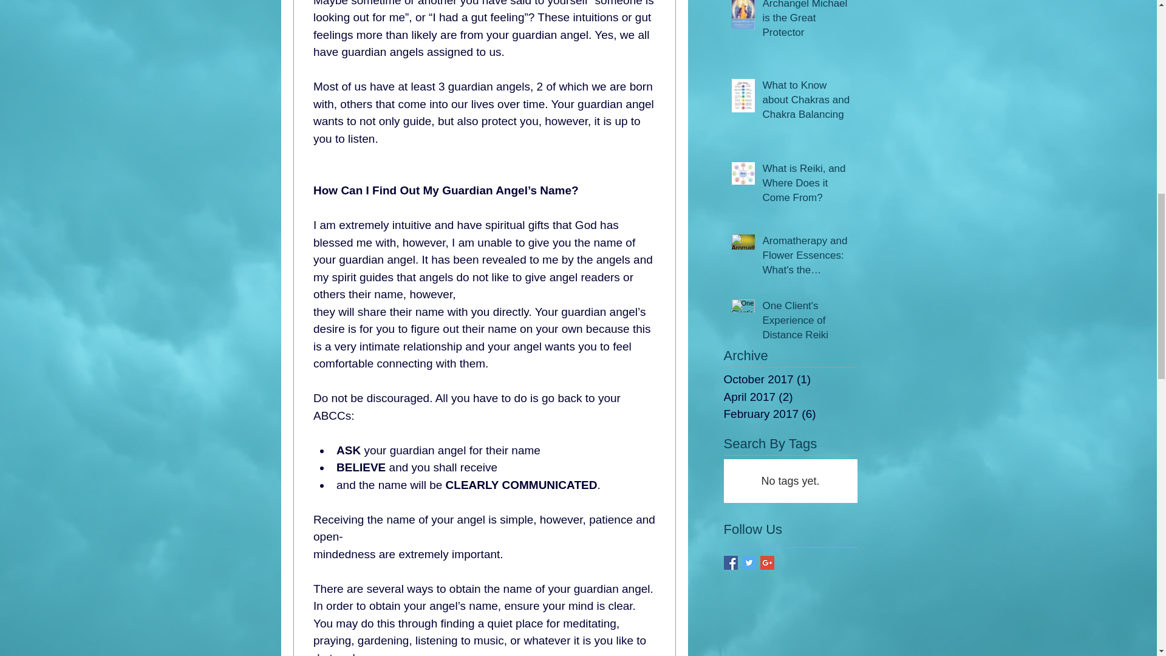 This screenshot has height=656, width=1166. Describe the element at coordinates (806, 258) in the screenshot. I see `Aromatherapy and Flower Essences: What's the Difference?` at that location.